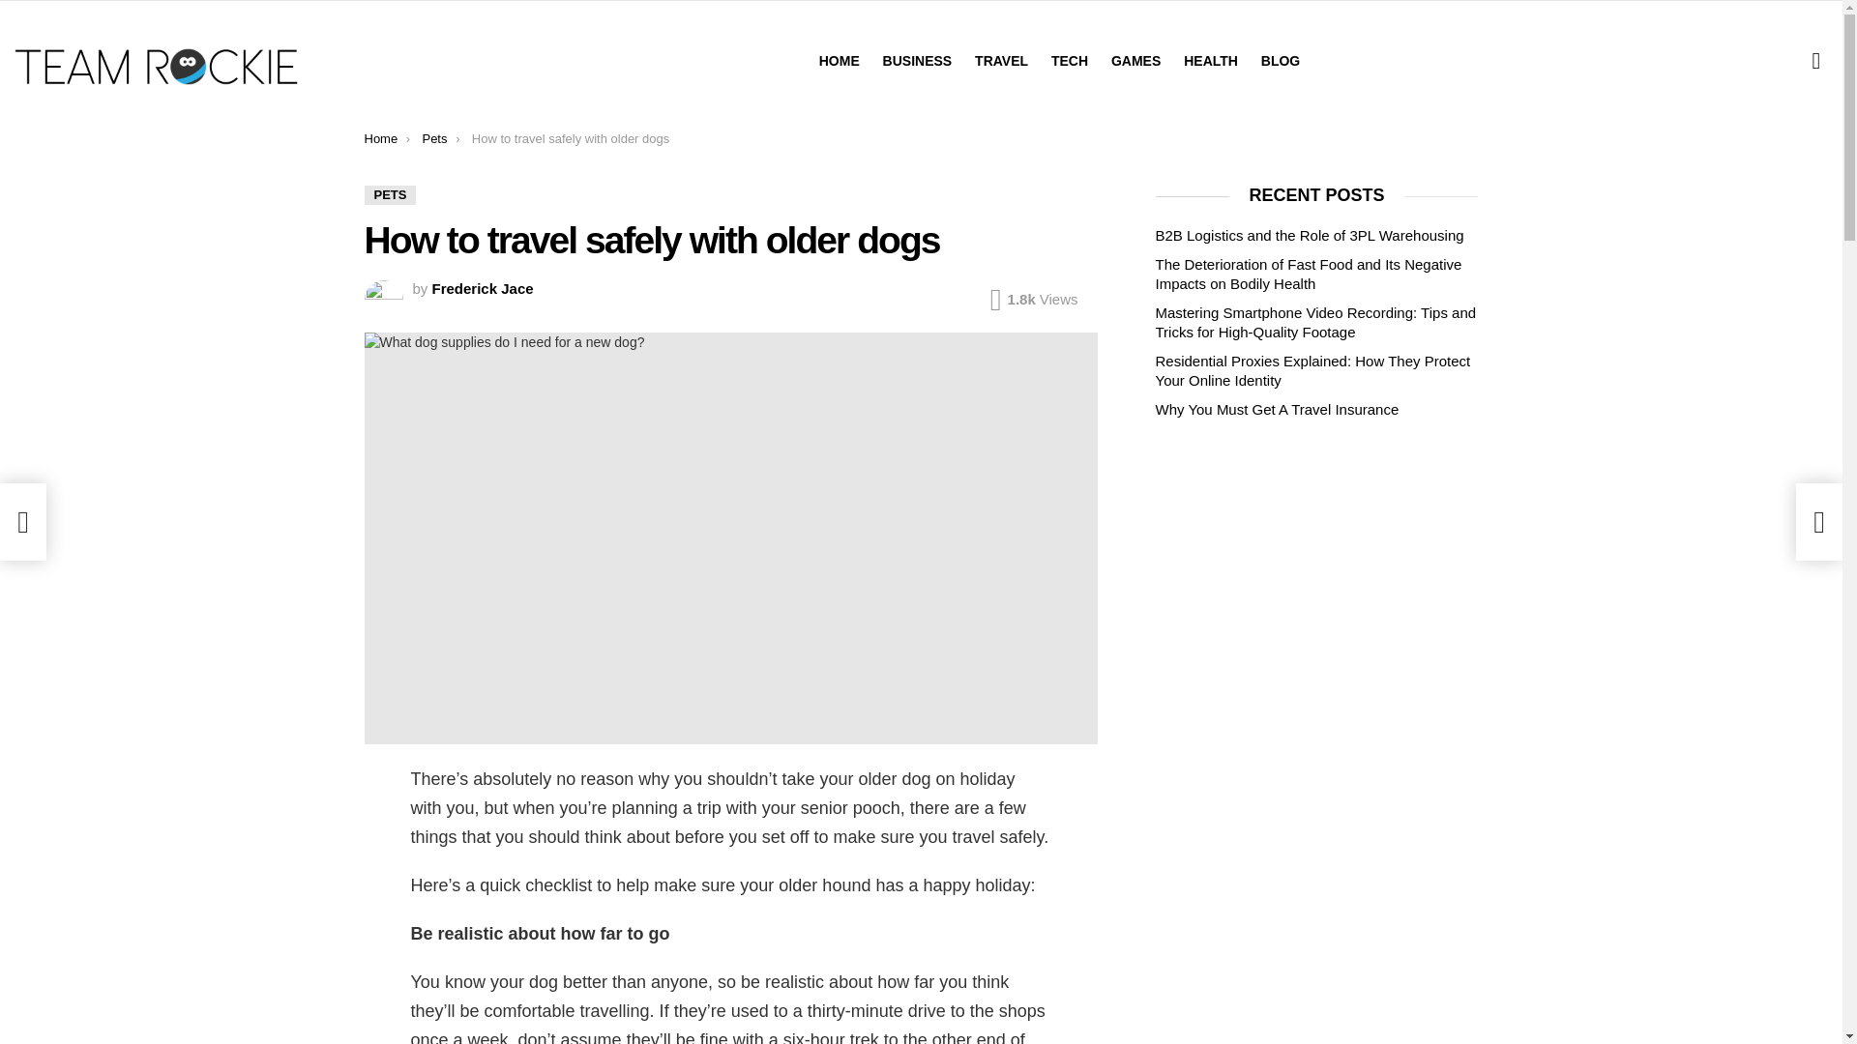 The height and width of the screenshot is (1044, 1857). Describe the element at coordinates (1211, 60) in the screenshot. I see `HEALTH` at that location.